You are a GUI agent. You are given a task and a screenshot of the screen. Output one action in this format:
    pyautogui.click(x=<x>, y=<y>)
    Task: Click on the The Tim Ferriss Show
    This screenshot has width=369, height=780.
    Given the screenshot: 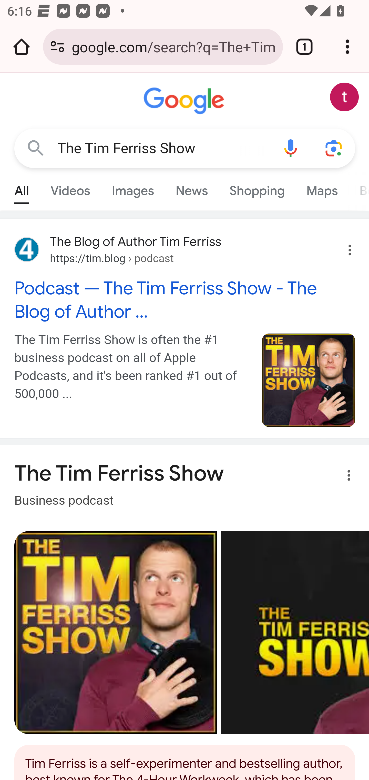 What is the action you would take?
    pyautogui.click(x=163, y=148)
    